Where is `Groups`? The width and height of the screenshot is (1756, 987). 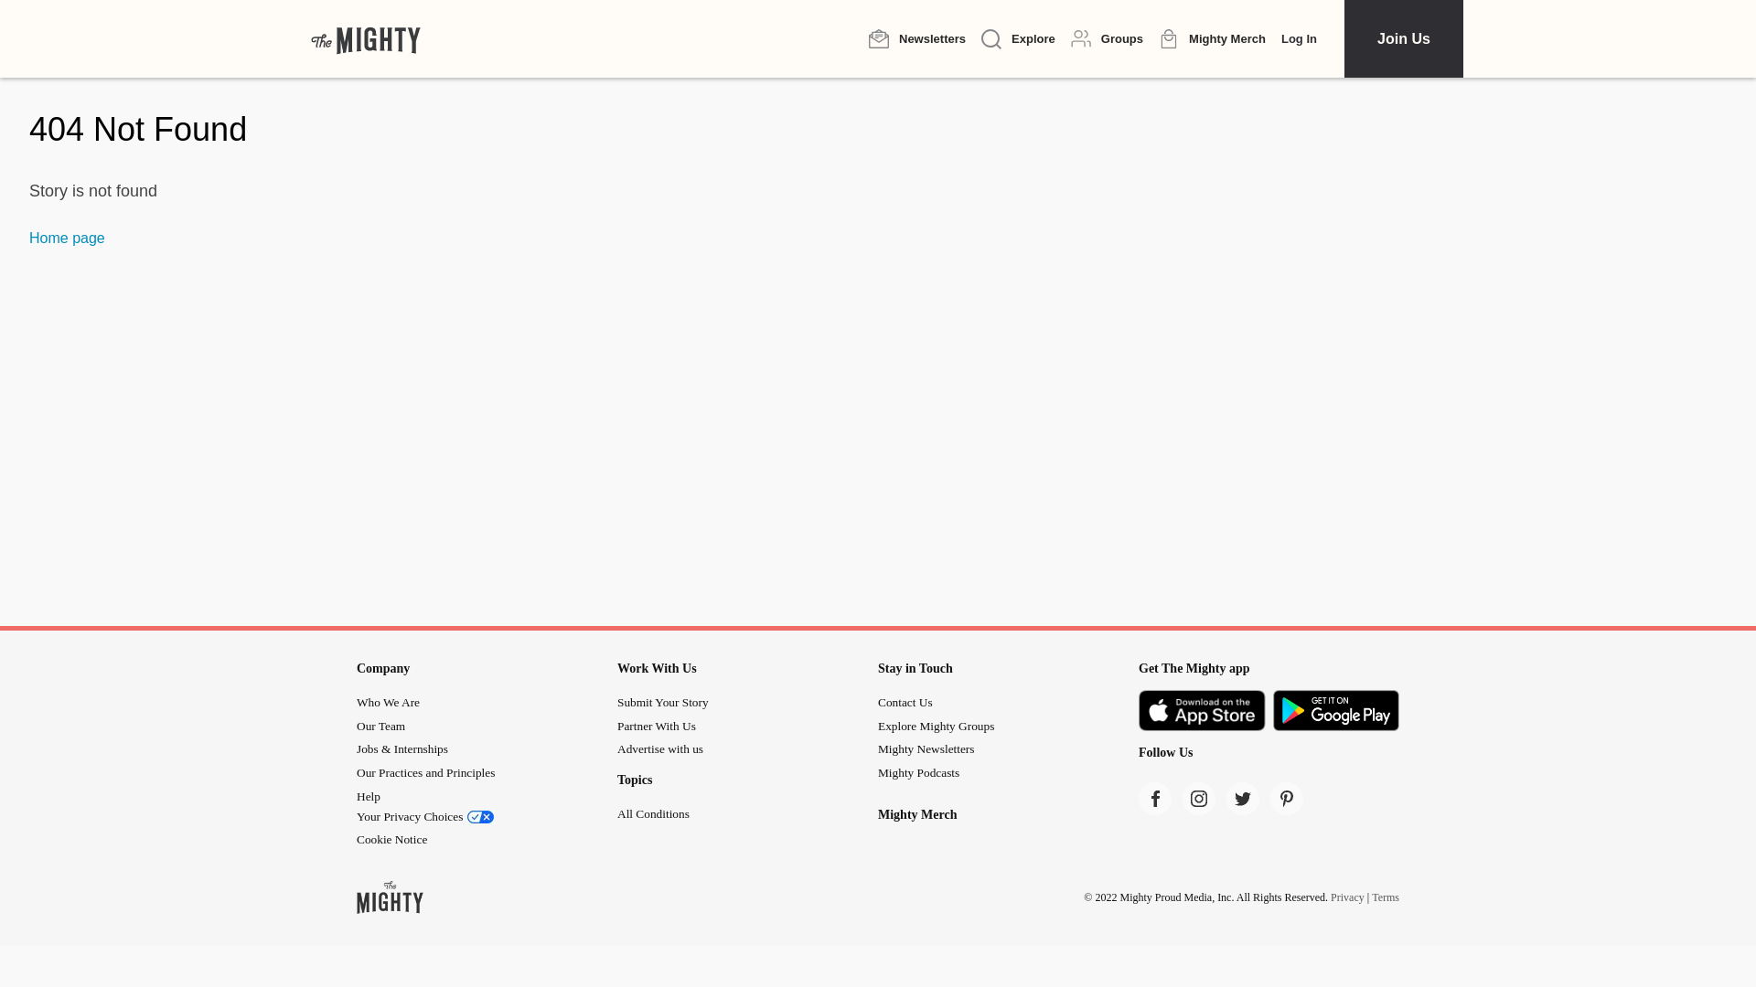 Groups is located at coordinates (1107, 38).